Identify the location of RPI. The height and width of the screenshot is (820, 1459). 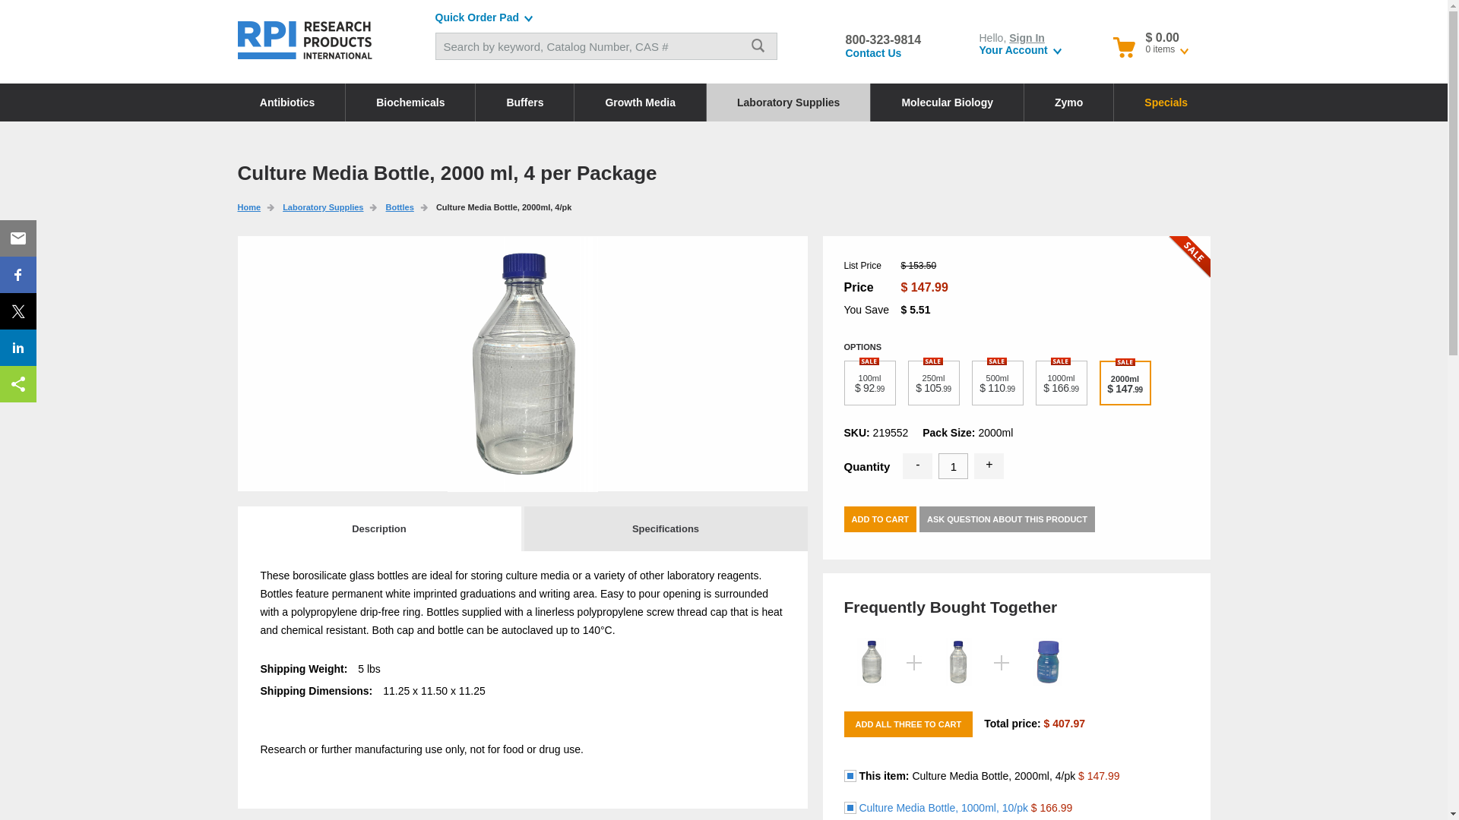
(305, 39).